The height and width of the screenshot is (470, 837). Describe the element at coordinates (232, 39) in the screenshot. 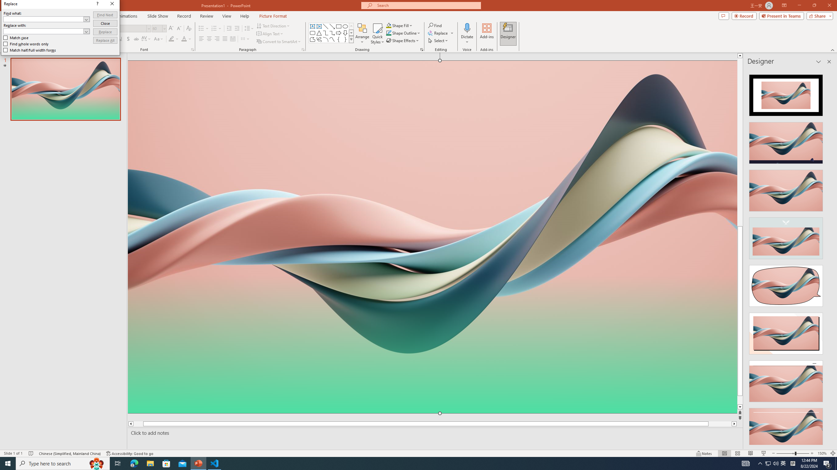

I see `Distributed` at that location.